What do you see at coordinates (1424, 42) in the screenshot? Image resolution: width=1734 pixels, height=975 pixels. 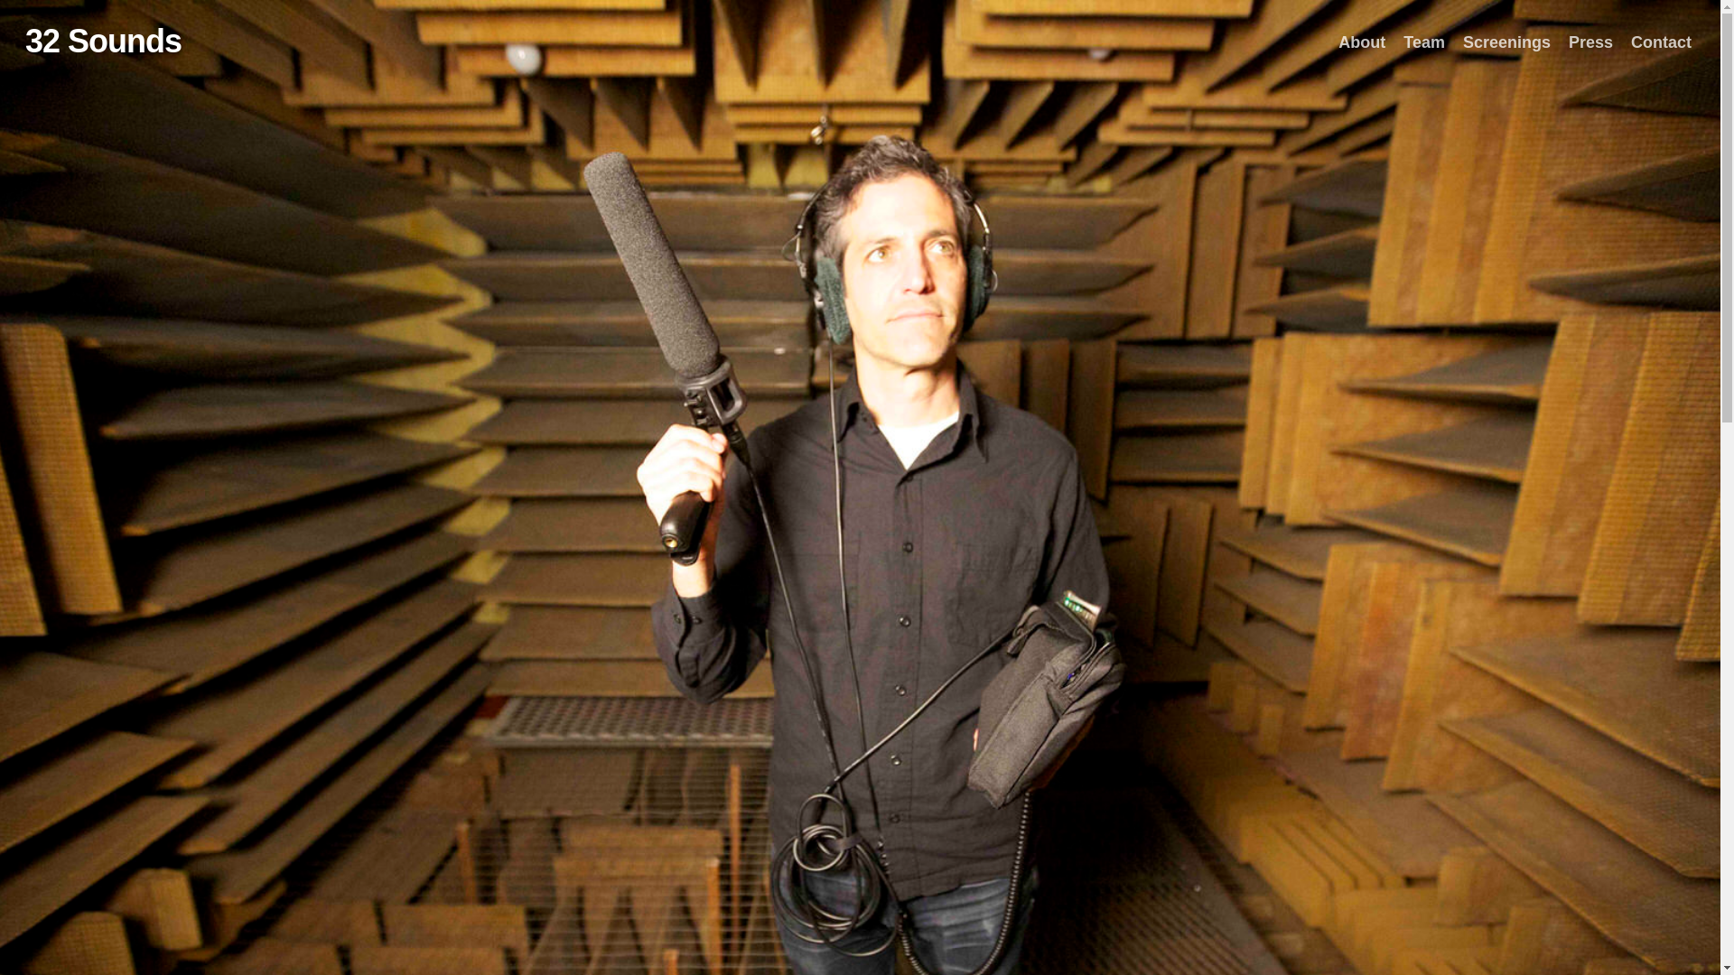 I see `Team` at bounding box center [1424, 42].